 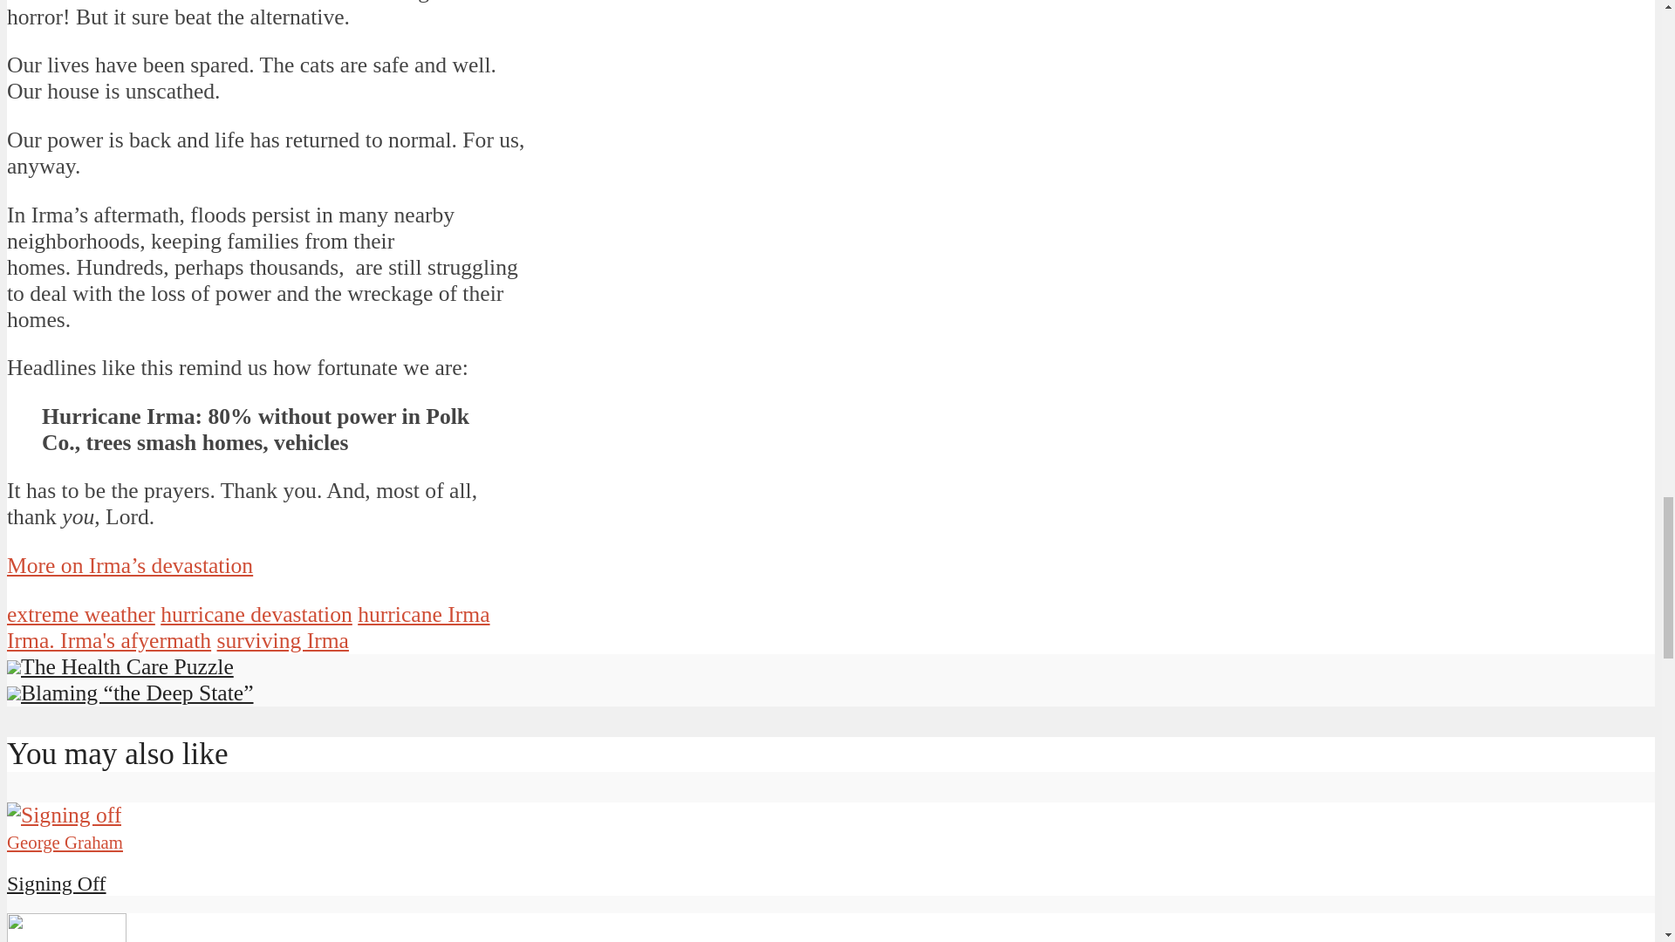 What do you see at coordinates (80, 614) in the screenshot?
I see `extreme weather` at bounding box center [80, 614].